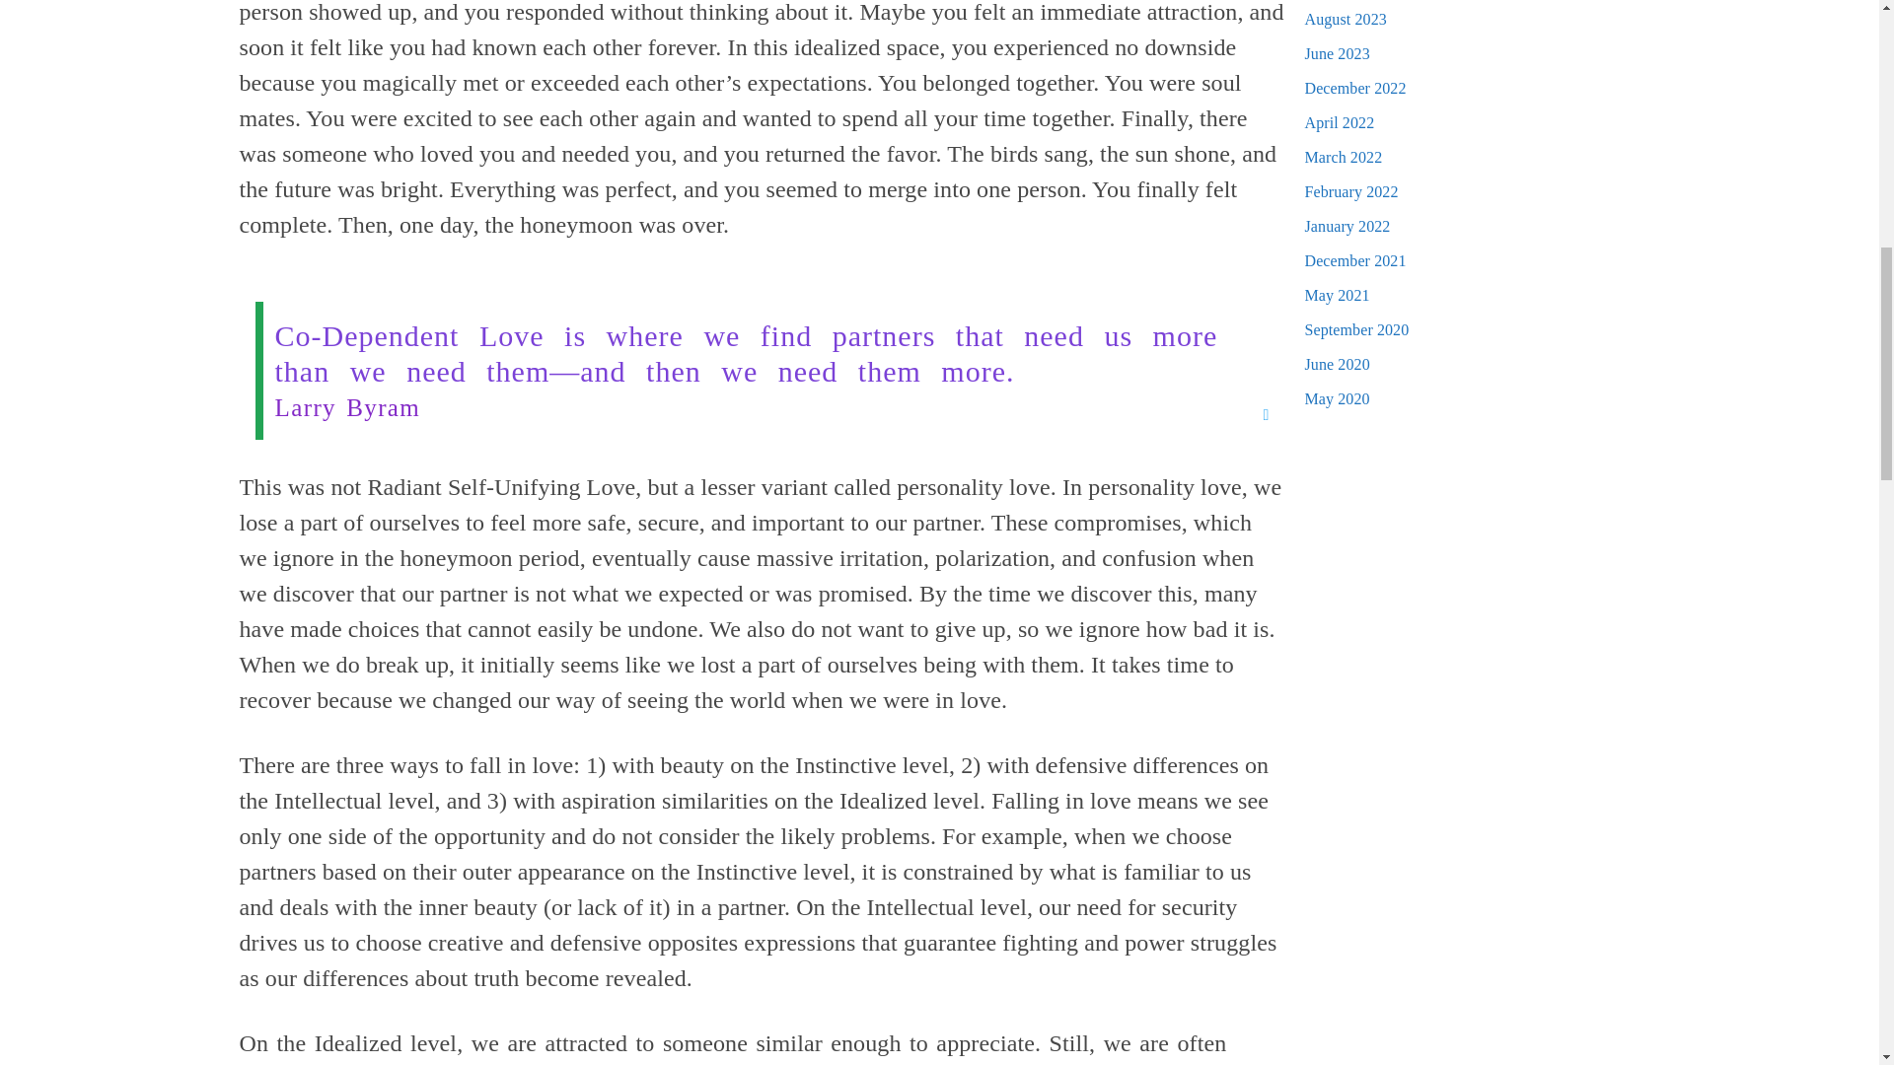 The height and width of the screenshot is (1065, 1894). I want to click on December 2022, so click(1354, 89).